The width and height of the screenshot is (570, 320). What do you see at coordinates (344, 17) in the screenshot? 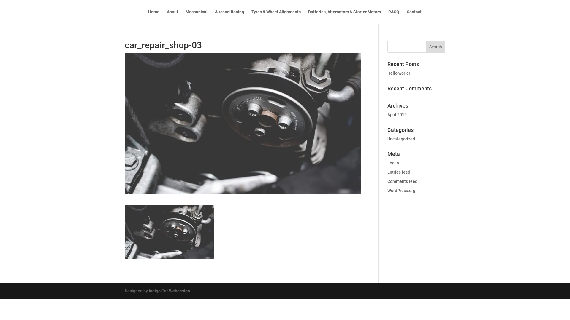
I see `Batteries, Alternators & Starter Motors` at bounding box center [344, 17].